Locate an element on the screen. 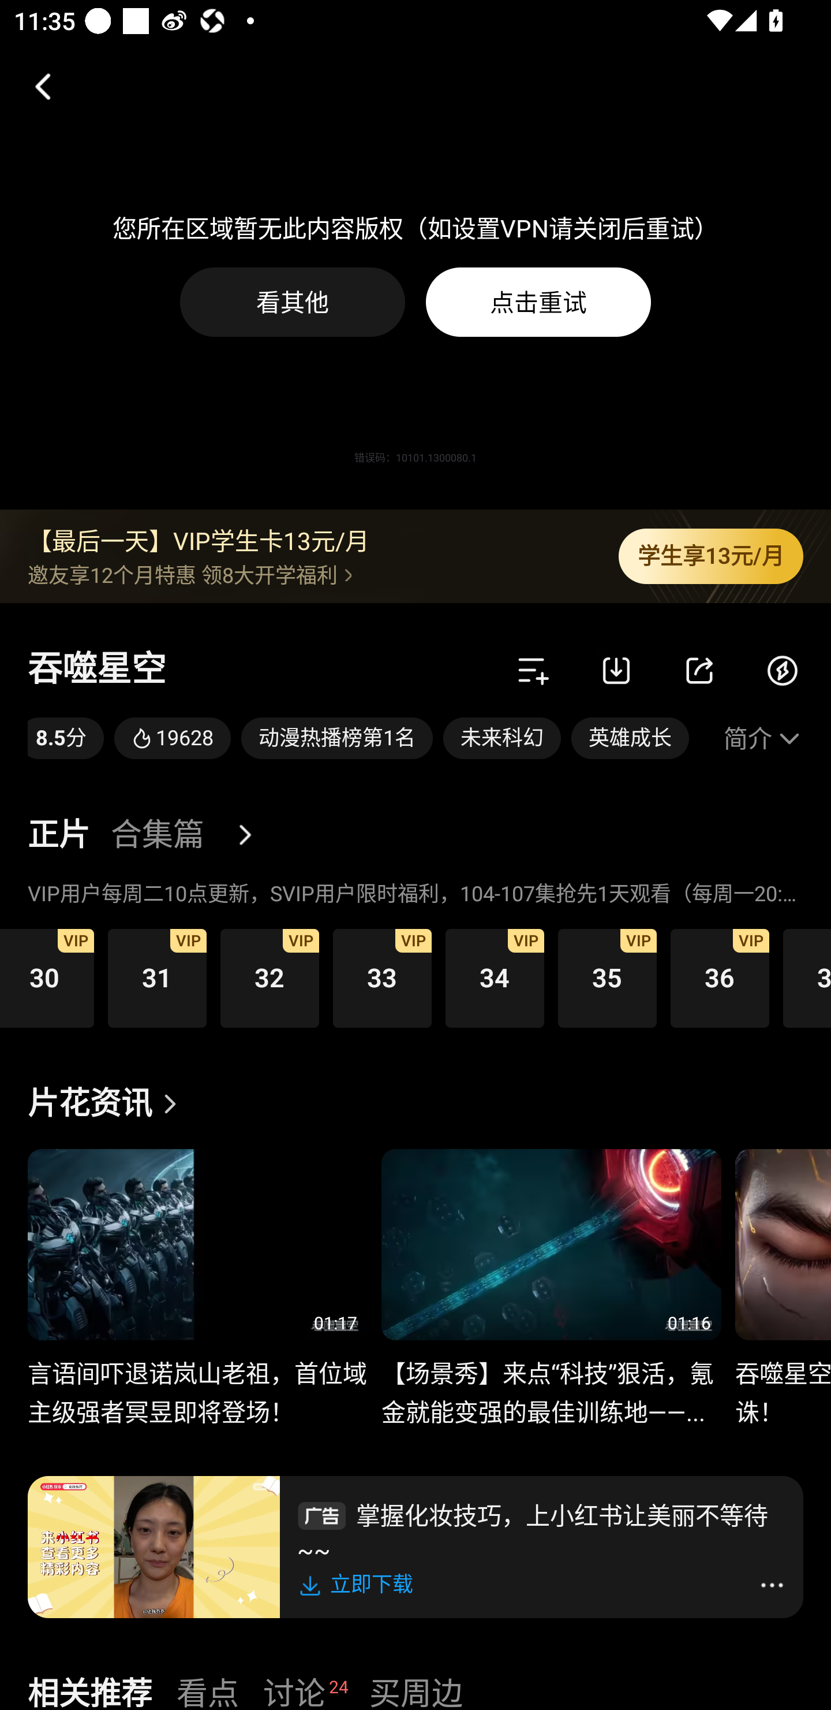 The width and height of the screenshot is (831, 1710). 相关推荐 is located at coordinates (89, 1690).